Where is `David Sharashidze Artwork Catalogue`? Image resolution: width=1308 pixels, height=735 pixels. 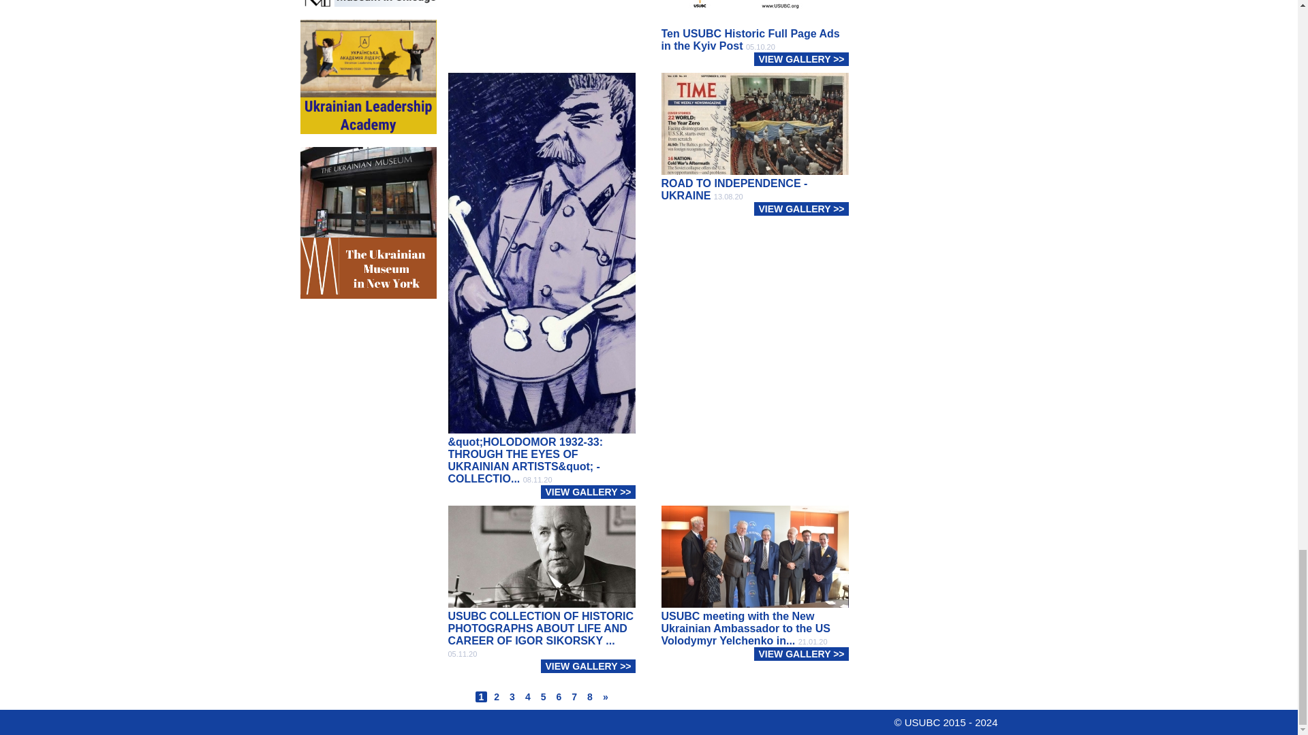
David Sharashidze Artwork Catalogue is located at coordinates (367, 5).